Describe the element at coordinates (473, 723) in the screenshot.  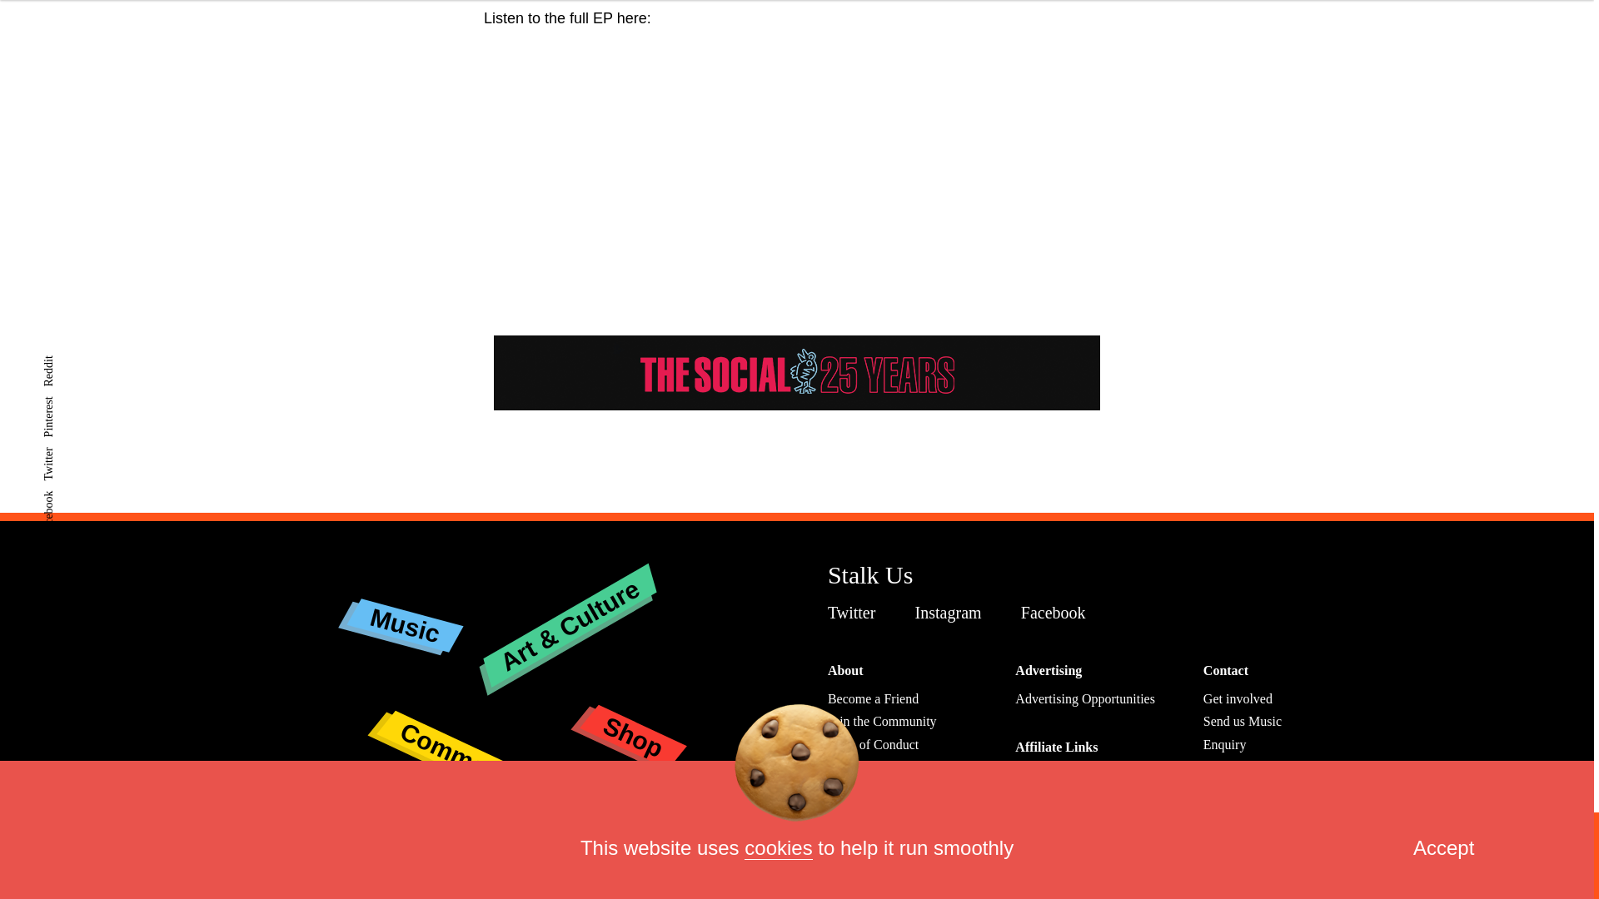
I see `Commentary` at that location.